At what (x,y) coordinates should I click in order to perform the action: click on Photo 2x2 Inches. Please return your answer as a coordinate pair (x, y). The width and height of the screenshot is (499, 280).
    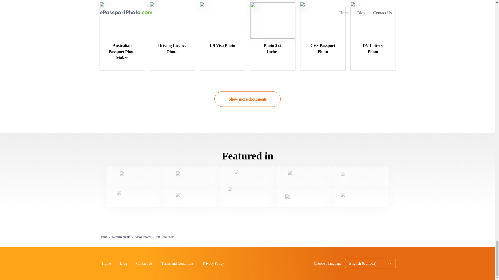
    Looking at the image, I should click on (272, 40).